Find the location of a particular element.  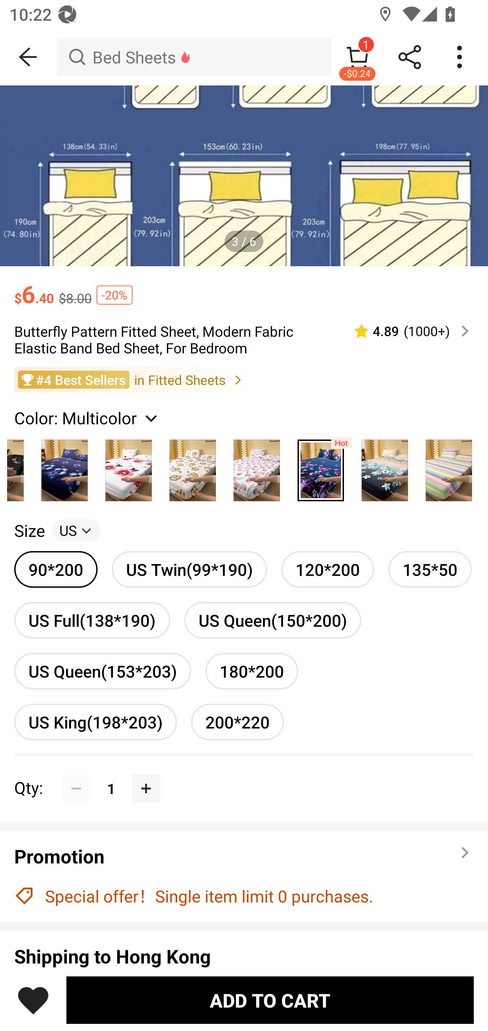

1 -$0.24 is located at coordinates (357, 57).